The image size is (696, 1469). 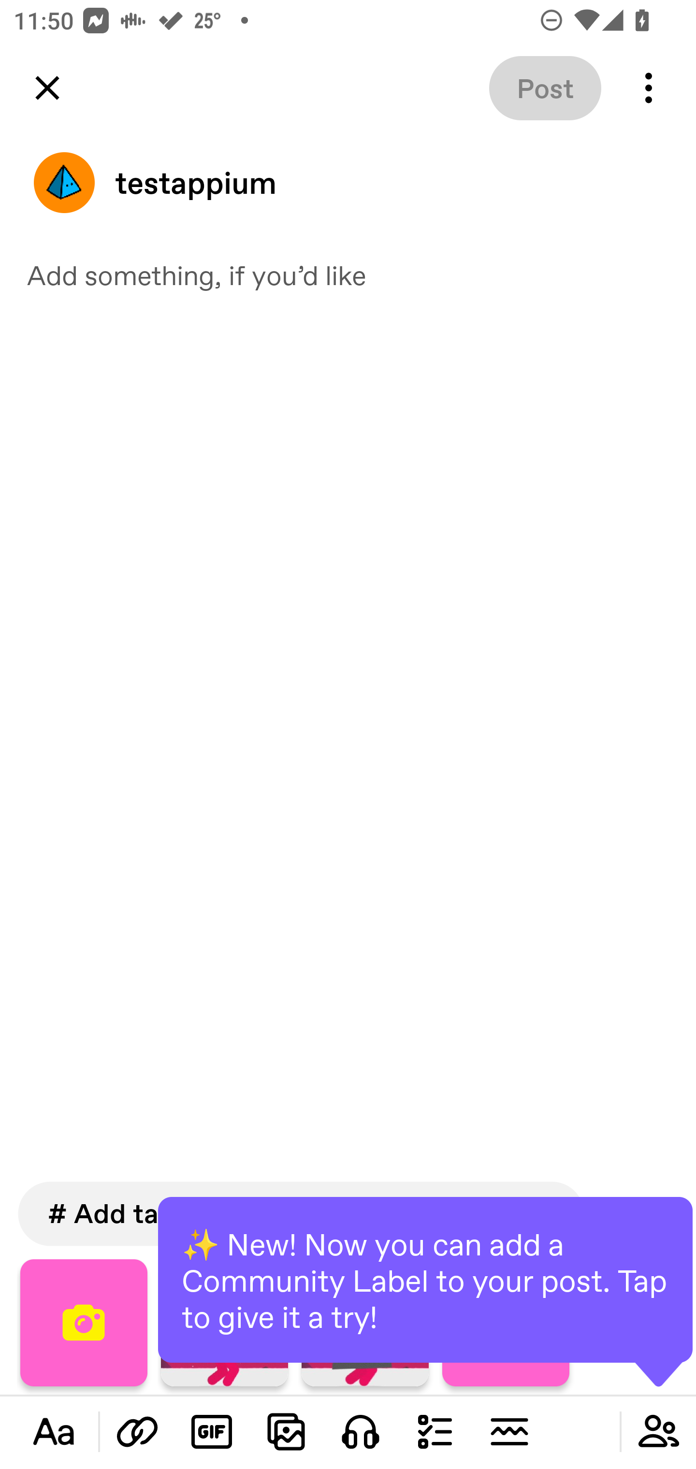 What do you see at coordinates (435, 1431) in the screenshot?
I see `Add Poll to post` at bounding box center [435, 1431].